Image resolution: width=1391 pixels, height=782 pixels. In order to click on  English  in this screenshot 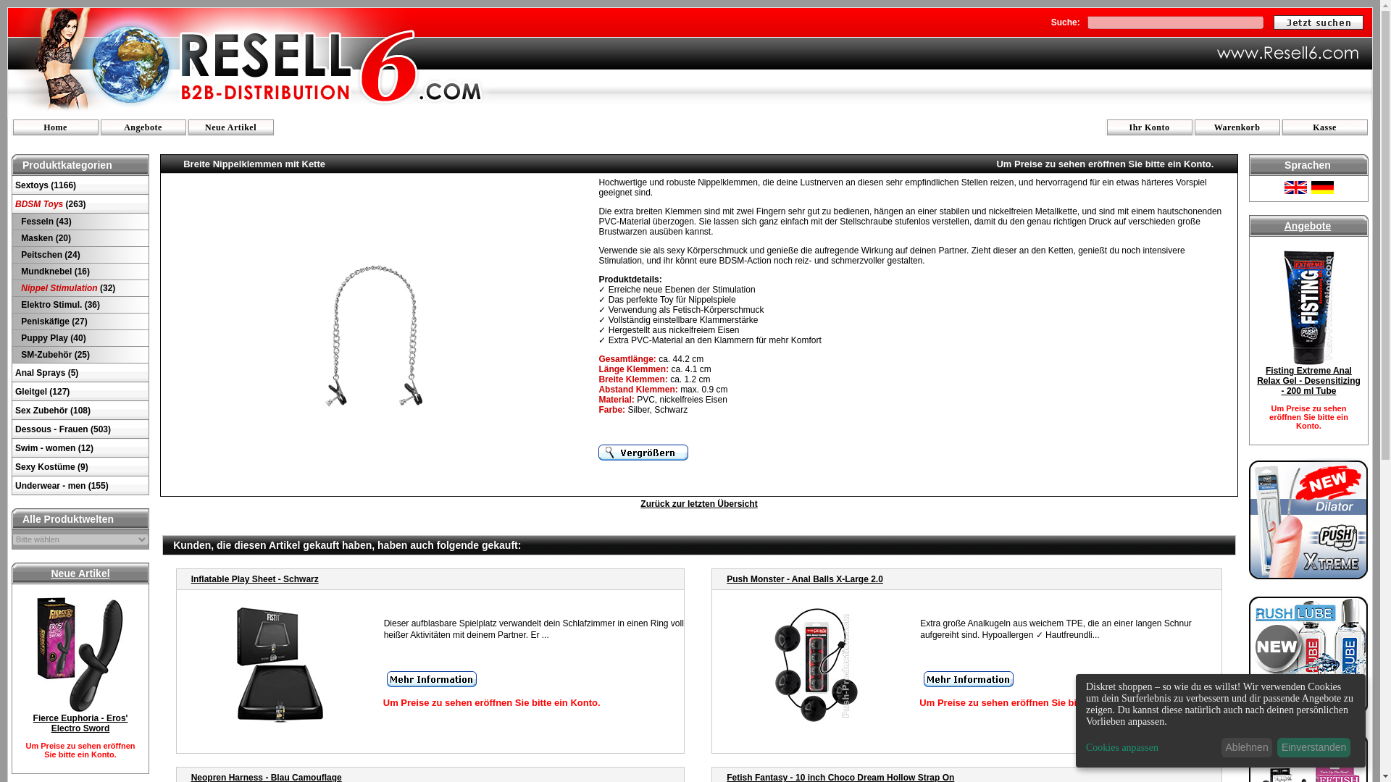, I will do `click(1295, 187)`.